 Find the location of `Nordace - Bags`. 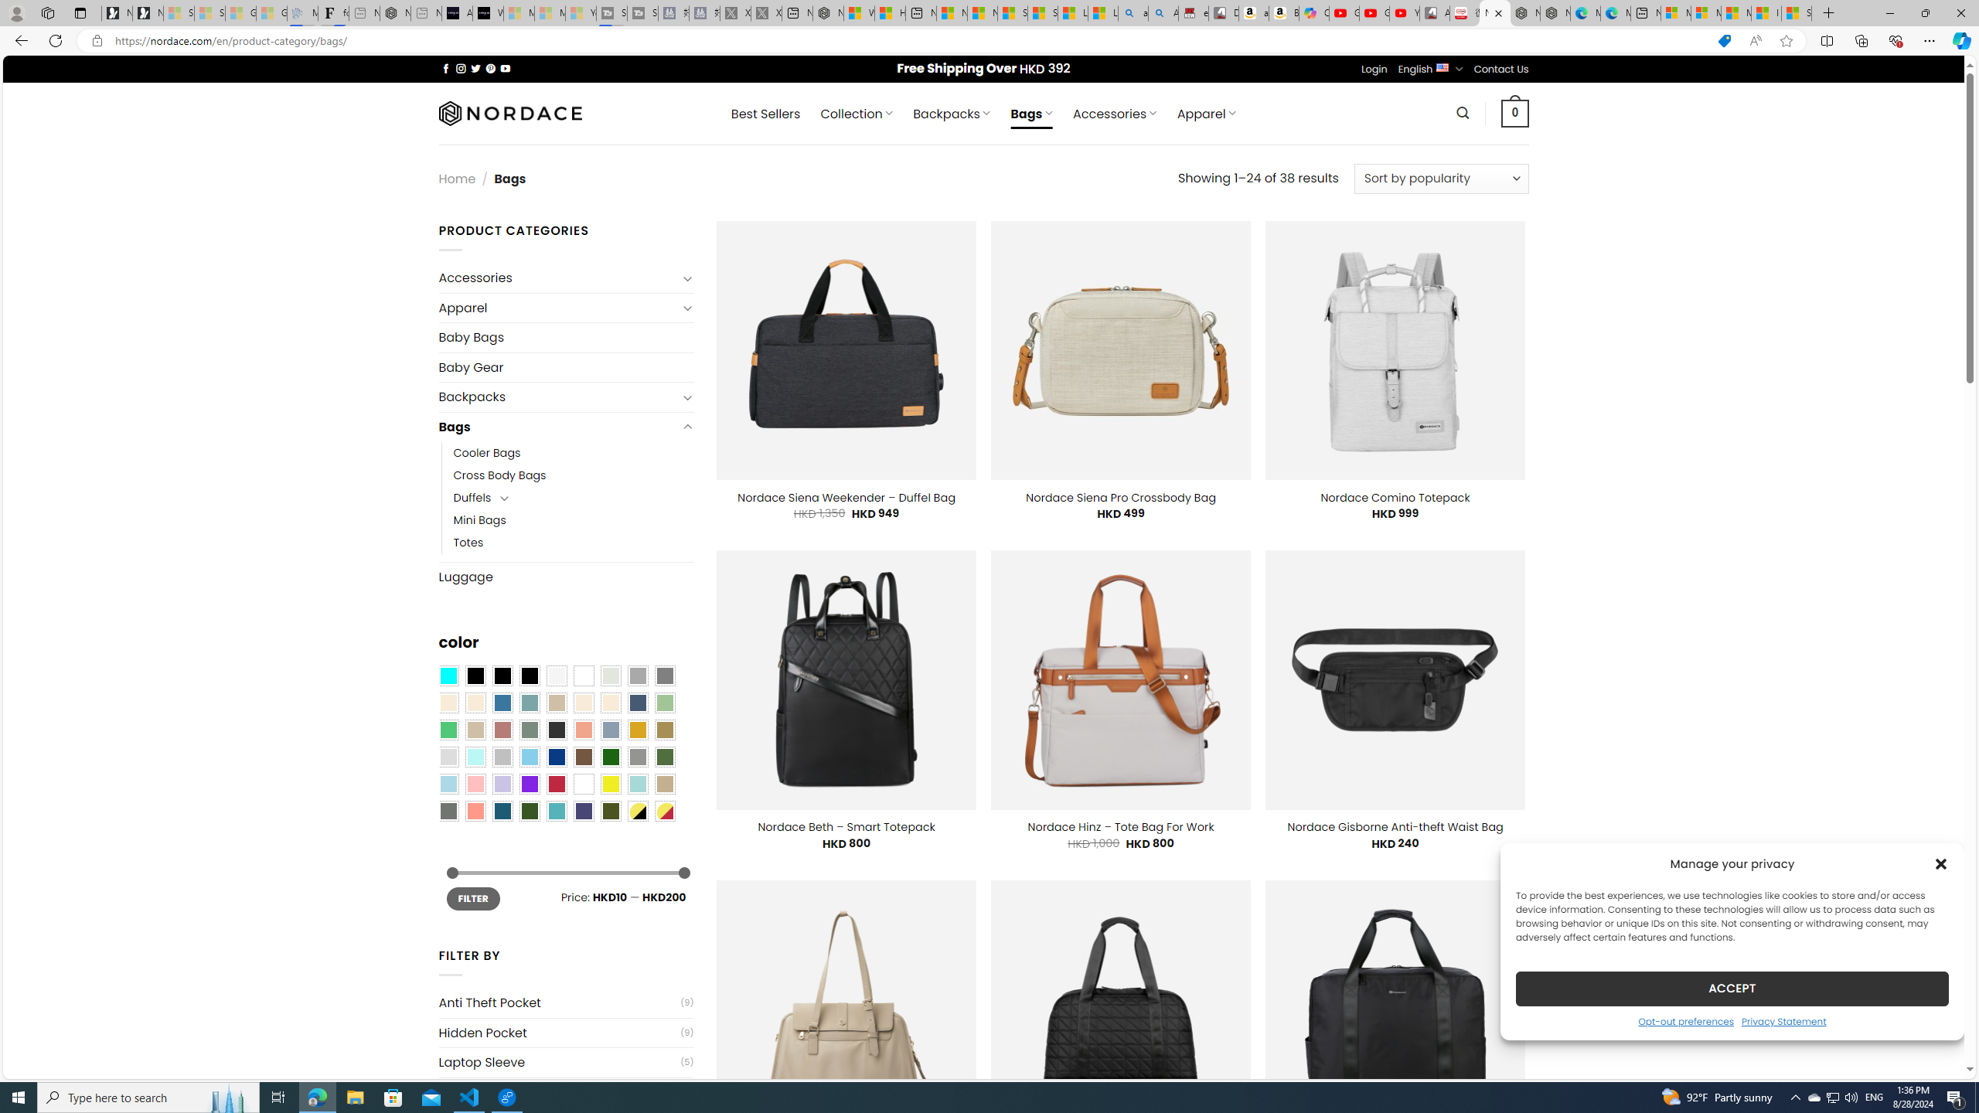

Nordace - Bags is located at coordinates (1495, 13).